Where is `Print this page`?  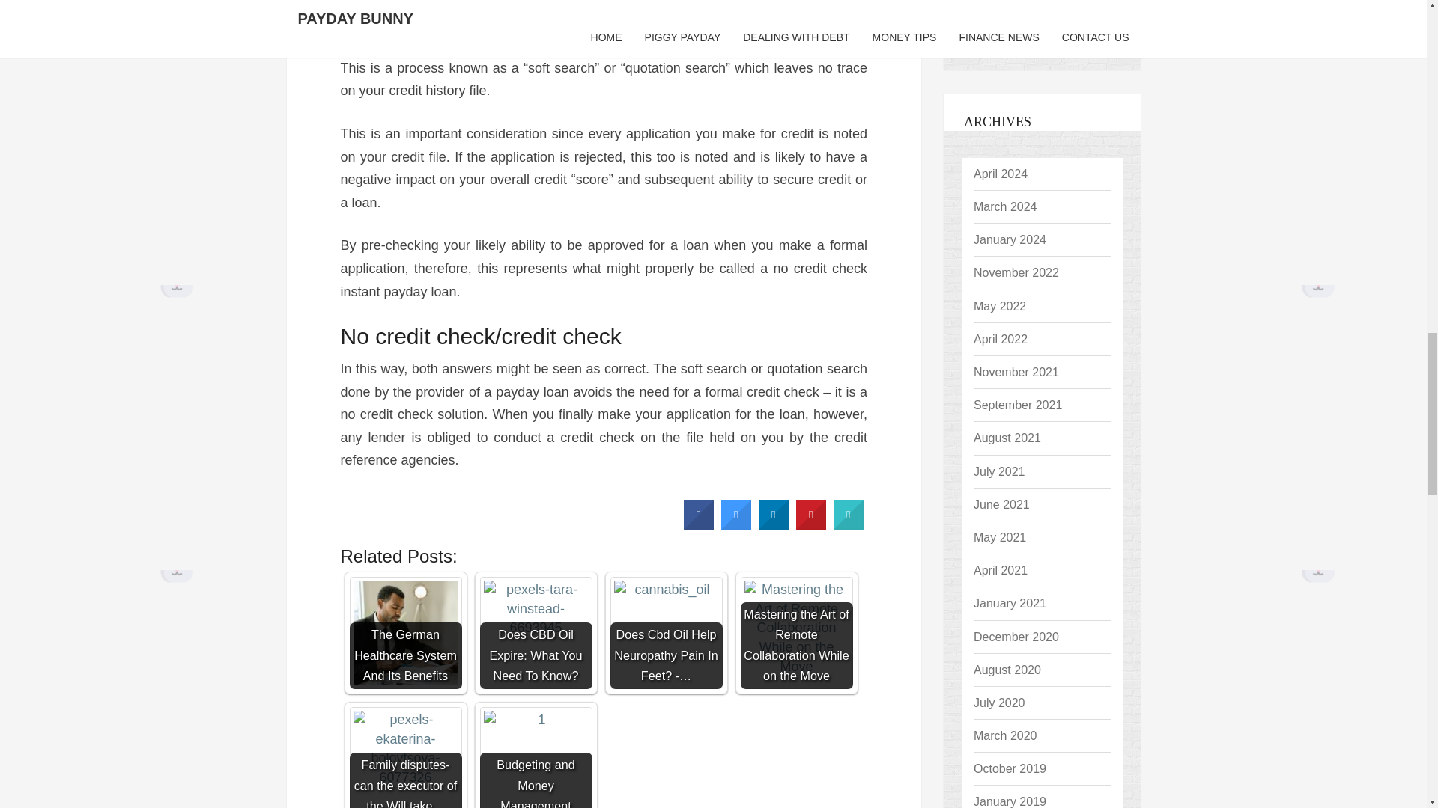
Print this page is located at coordinates (849, 525).